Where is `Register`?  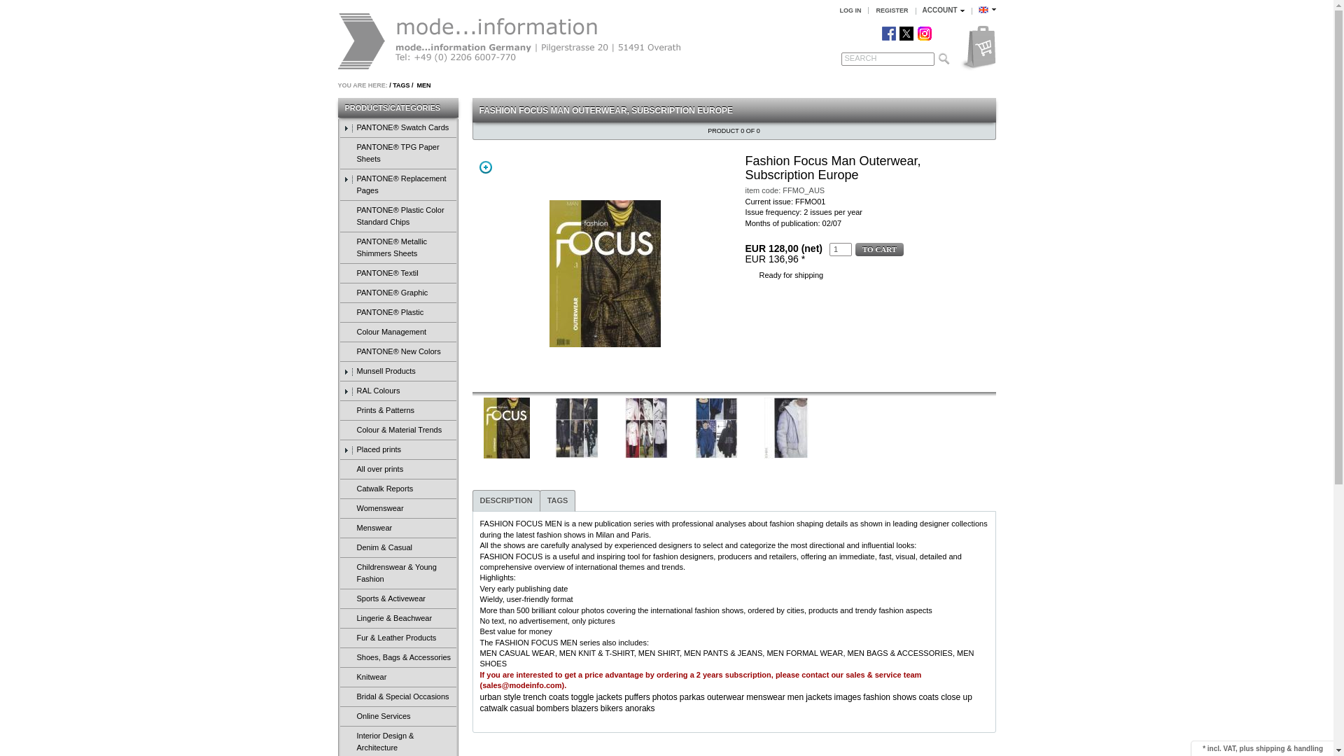
Register is located at coordinates (892, 10).